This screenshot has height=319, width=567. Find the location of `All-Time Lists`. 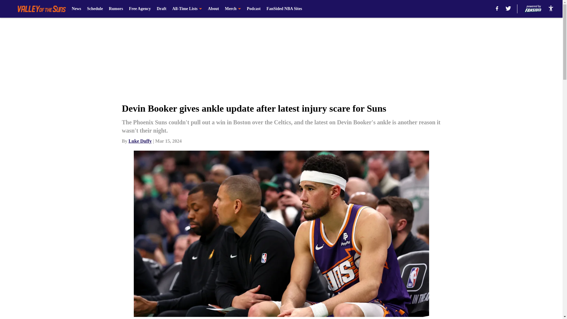

All-Time Lists is located at coordinates (187, 9).